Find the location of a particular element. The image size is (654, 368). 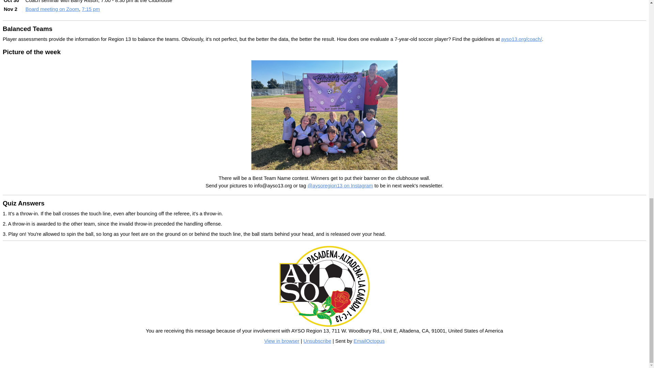

Unsubscribe is located at coordinates (317, 341).